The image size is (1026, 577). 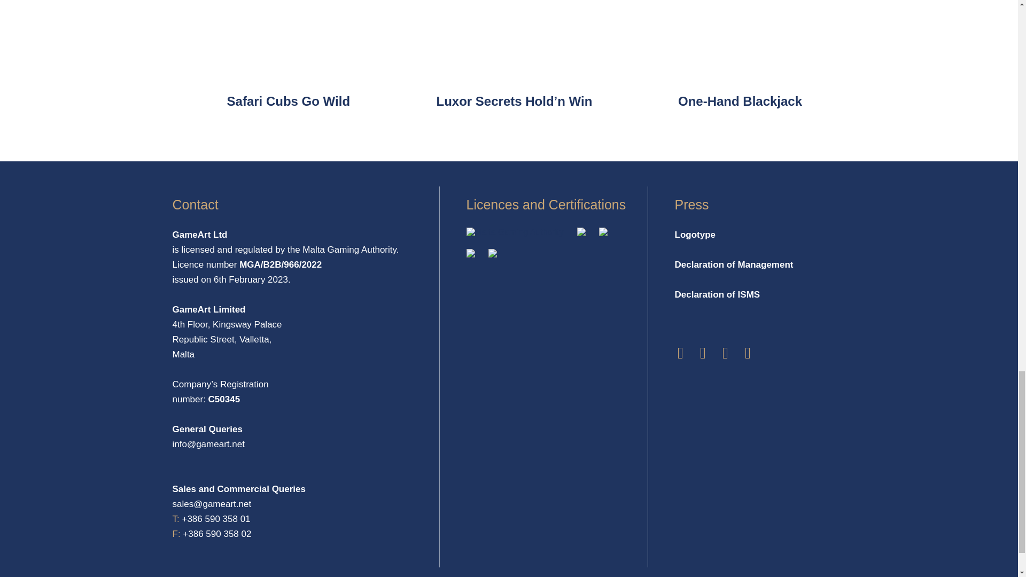 What do you see at coordinates (514, 232) in the screenshot?
I see `authorisation.mga.org.mt` at bounding box center [514, 232].